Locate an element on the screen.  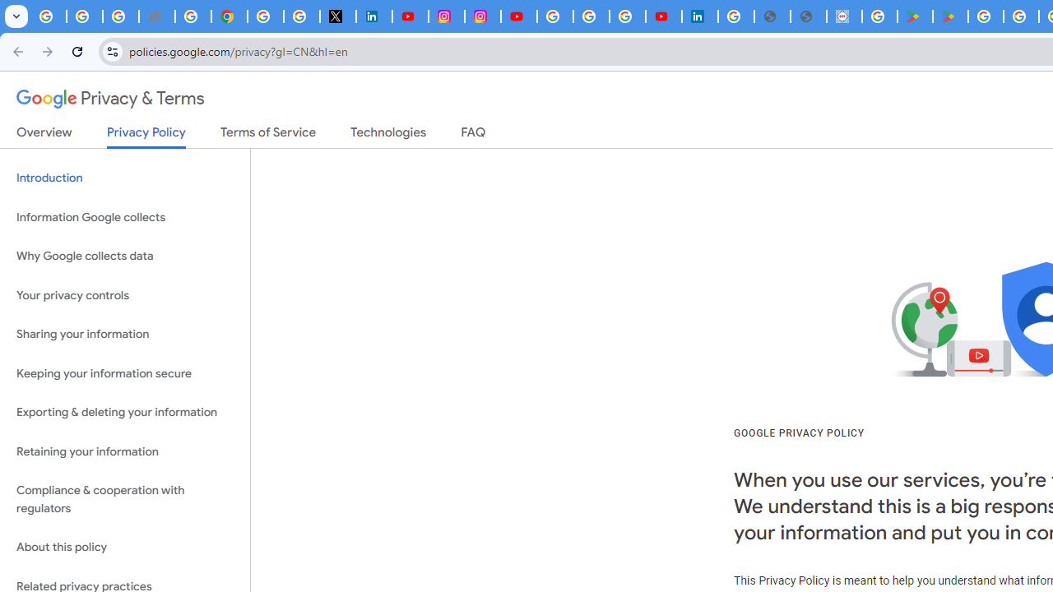
View site information is located at coordinates (112, 51).